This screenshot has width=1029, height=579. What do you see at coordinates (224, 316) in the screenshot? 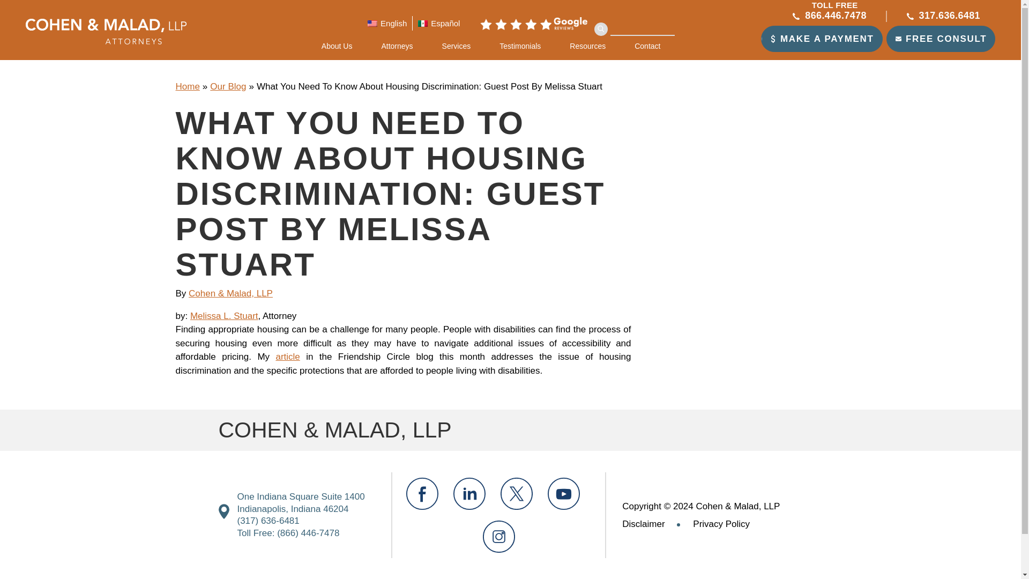
I see `Melissa L. Stuart` at bounding box center [224, 316].